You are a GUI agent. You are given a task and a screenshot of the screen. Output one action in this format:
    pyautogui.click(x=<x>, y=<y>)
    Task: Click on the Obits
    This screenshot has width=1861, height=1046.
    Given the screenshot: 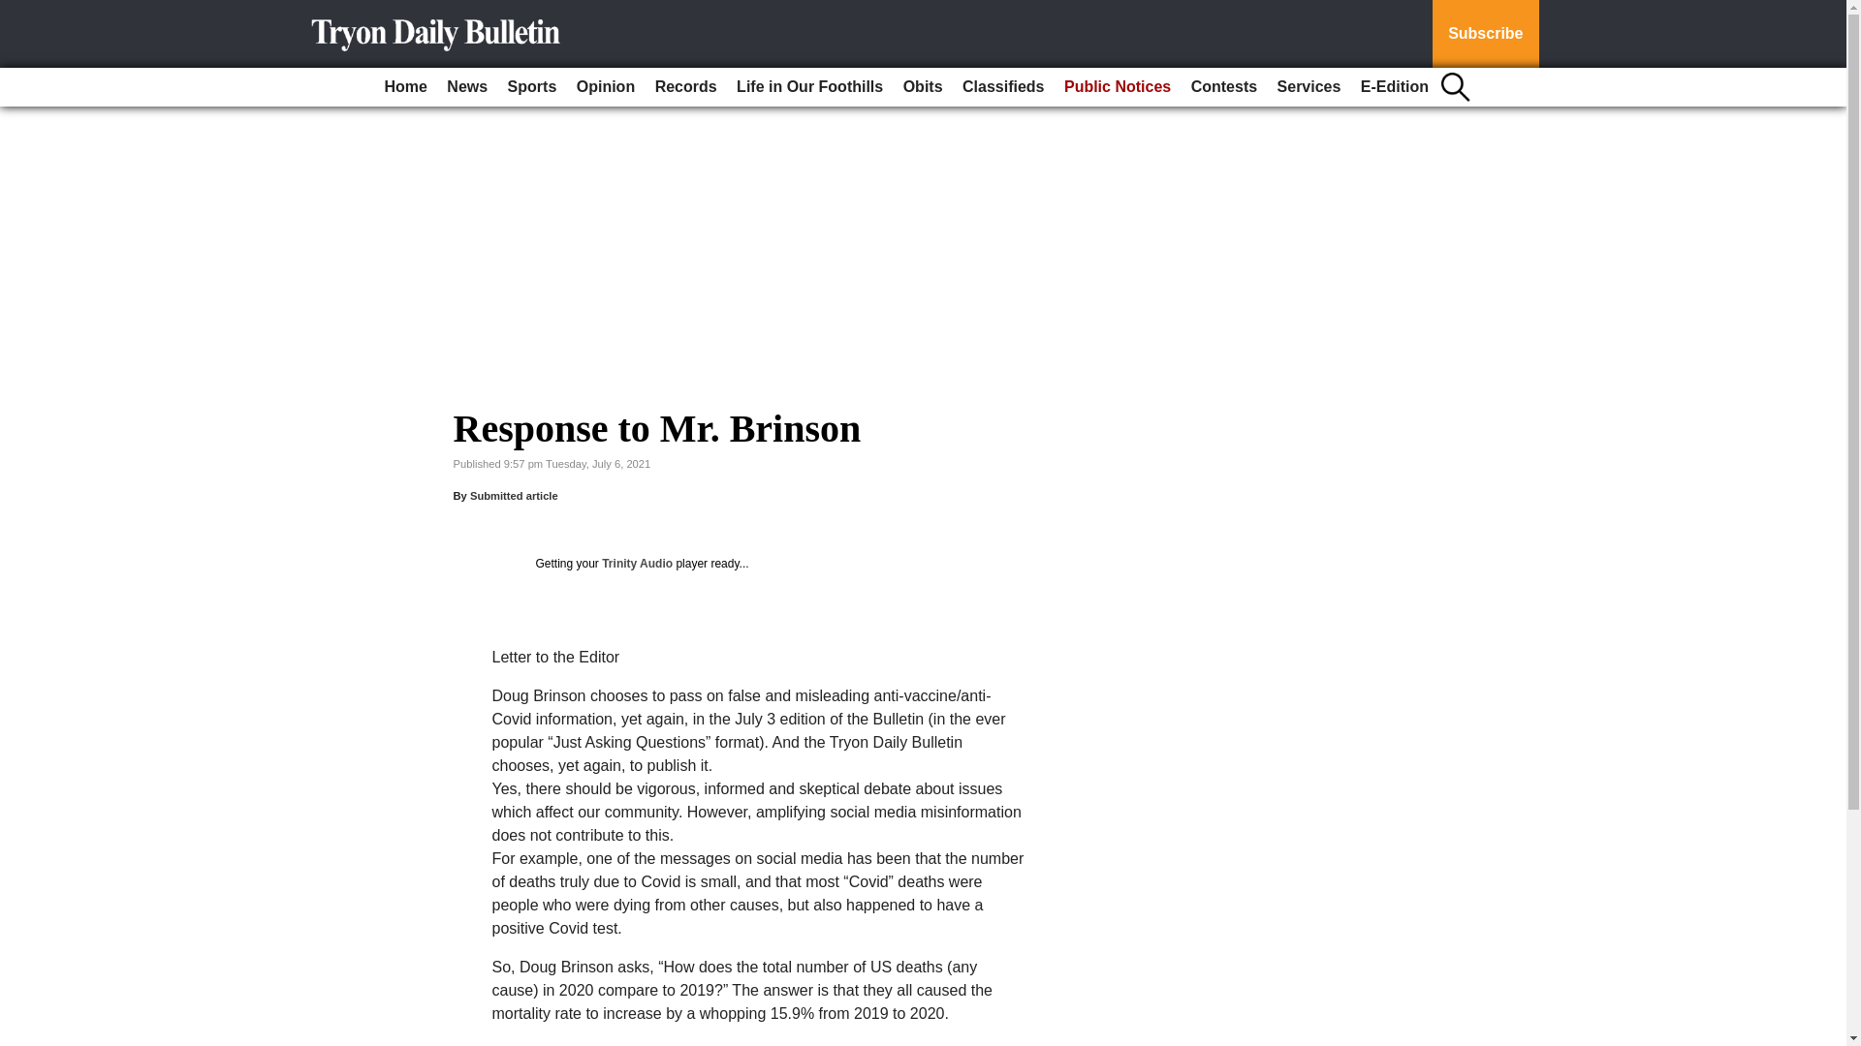 What is the action you would take?
    pyautogui.click(x=923, y=87)
    